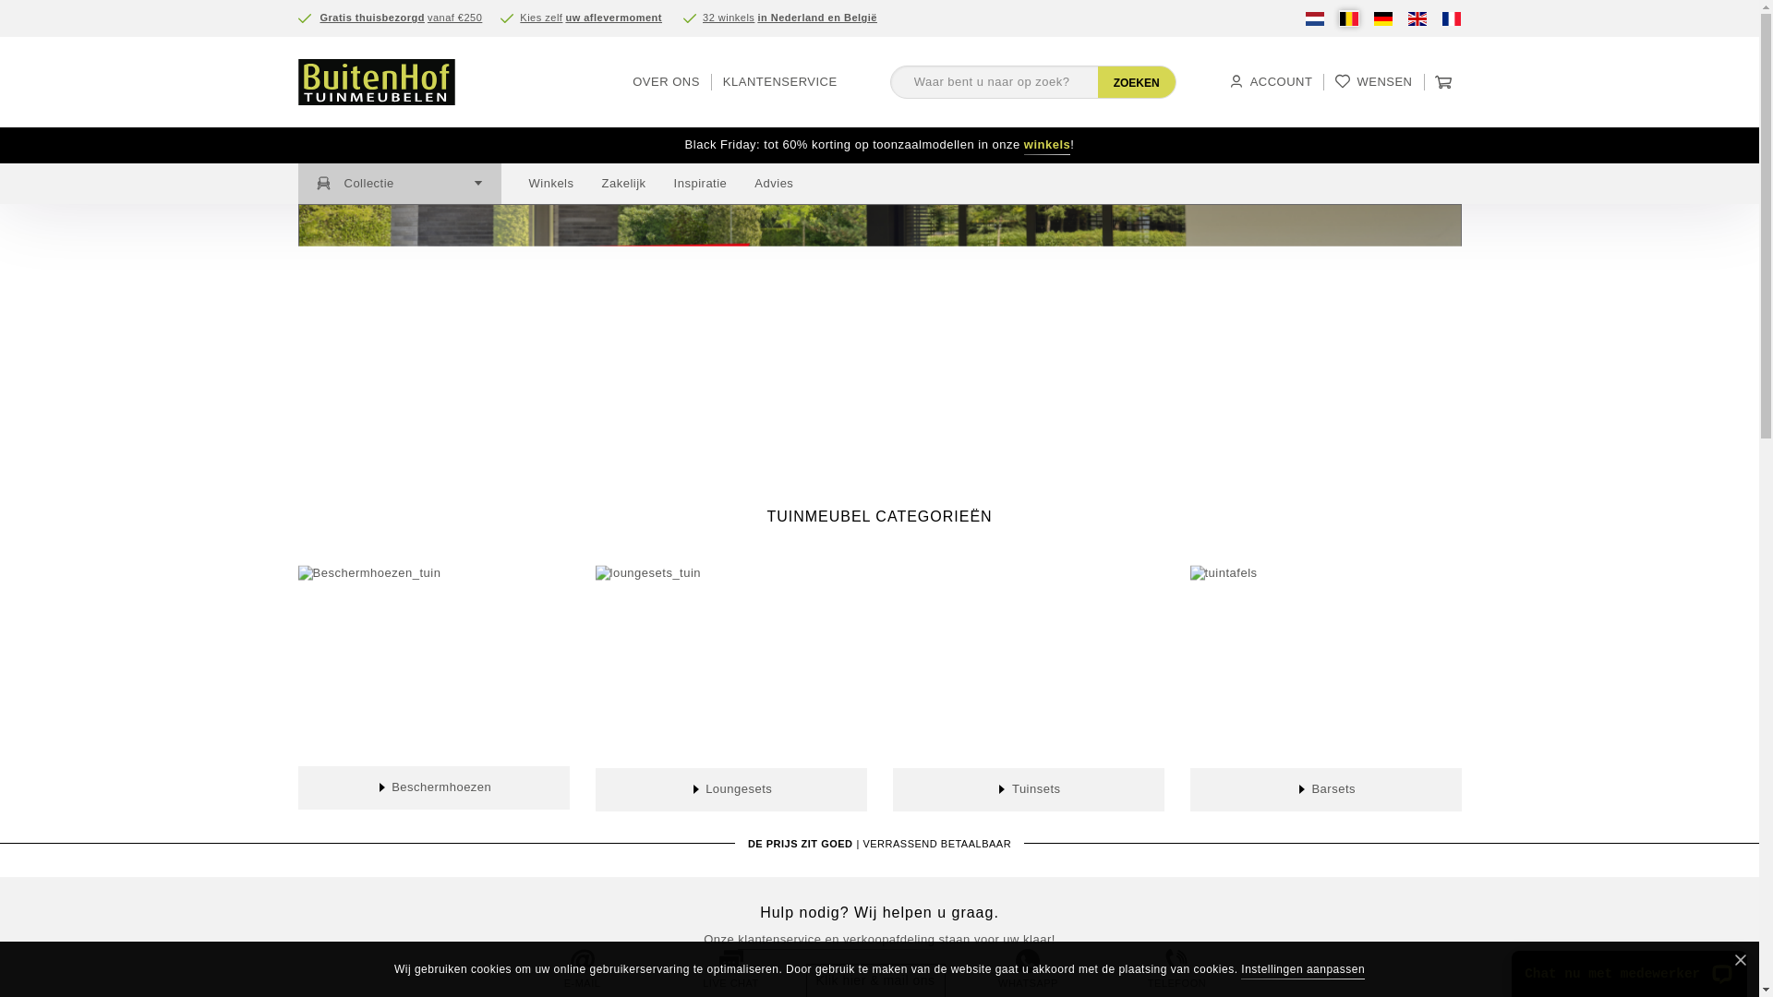 The image size is (1773, 997). I want to click on Klik hier & mail ons, so click(875, 981).